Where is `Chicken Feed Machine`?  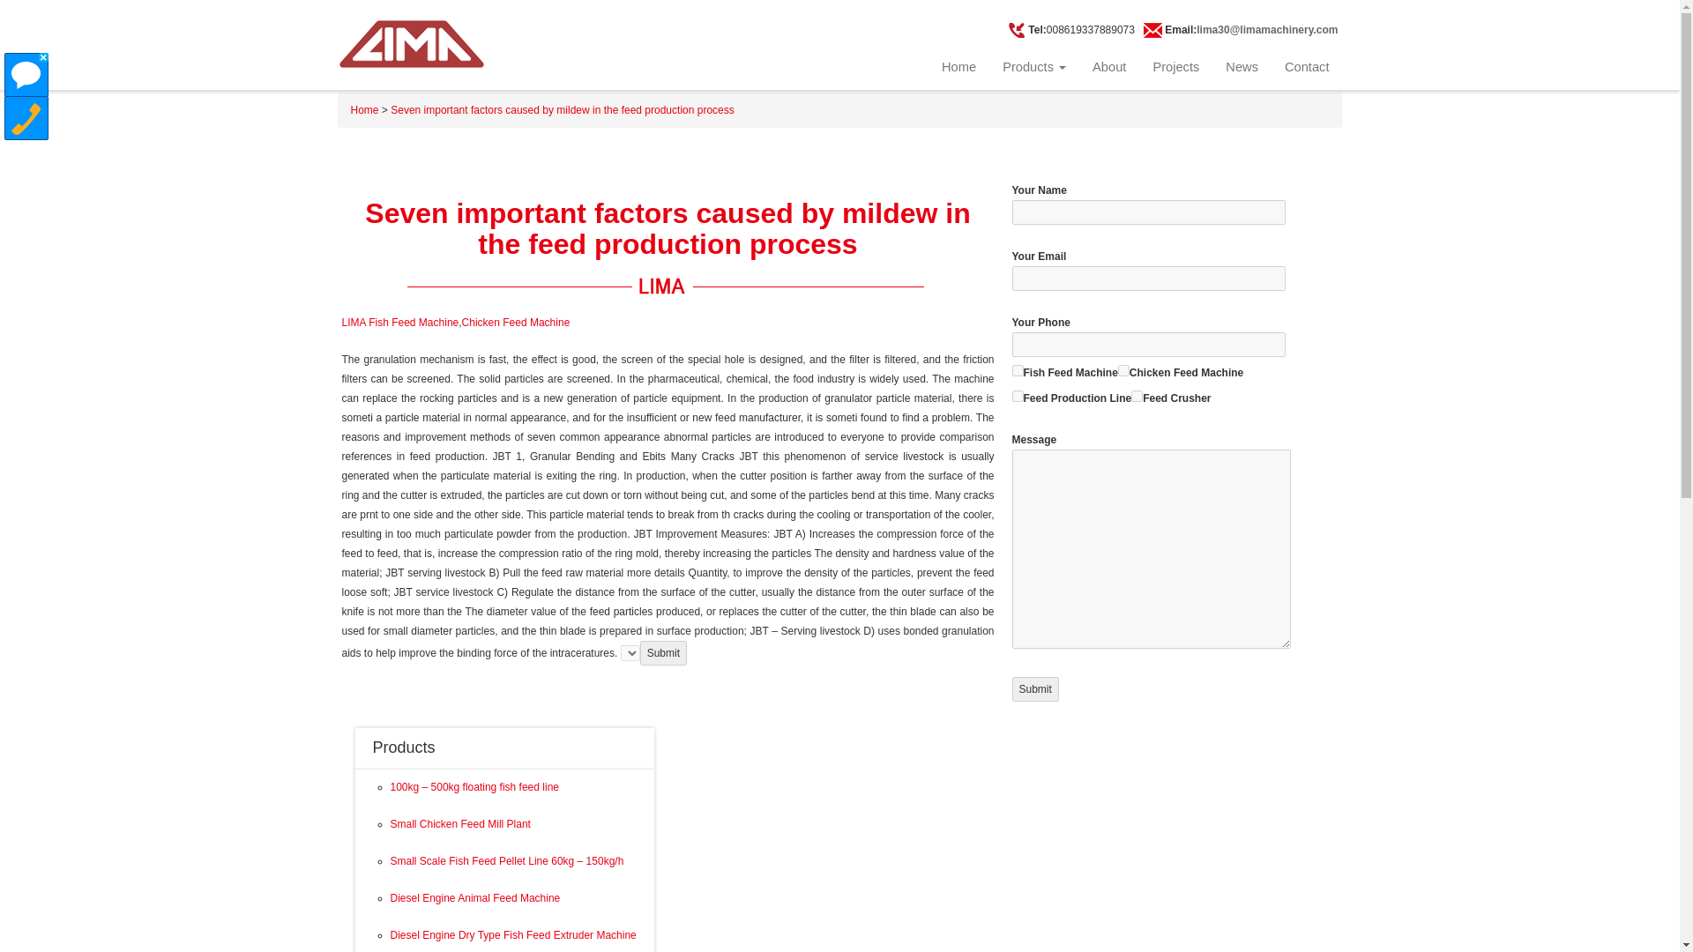
Chicken Feed Machine is located at coordinates (1123, 370).